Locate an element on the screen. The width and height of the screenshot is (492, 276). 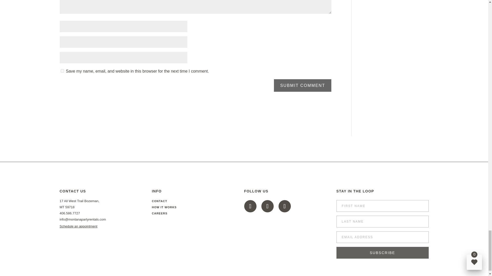
yes is located at coordinates (62, 71).